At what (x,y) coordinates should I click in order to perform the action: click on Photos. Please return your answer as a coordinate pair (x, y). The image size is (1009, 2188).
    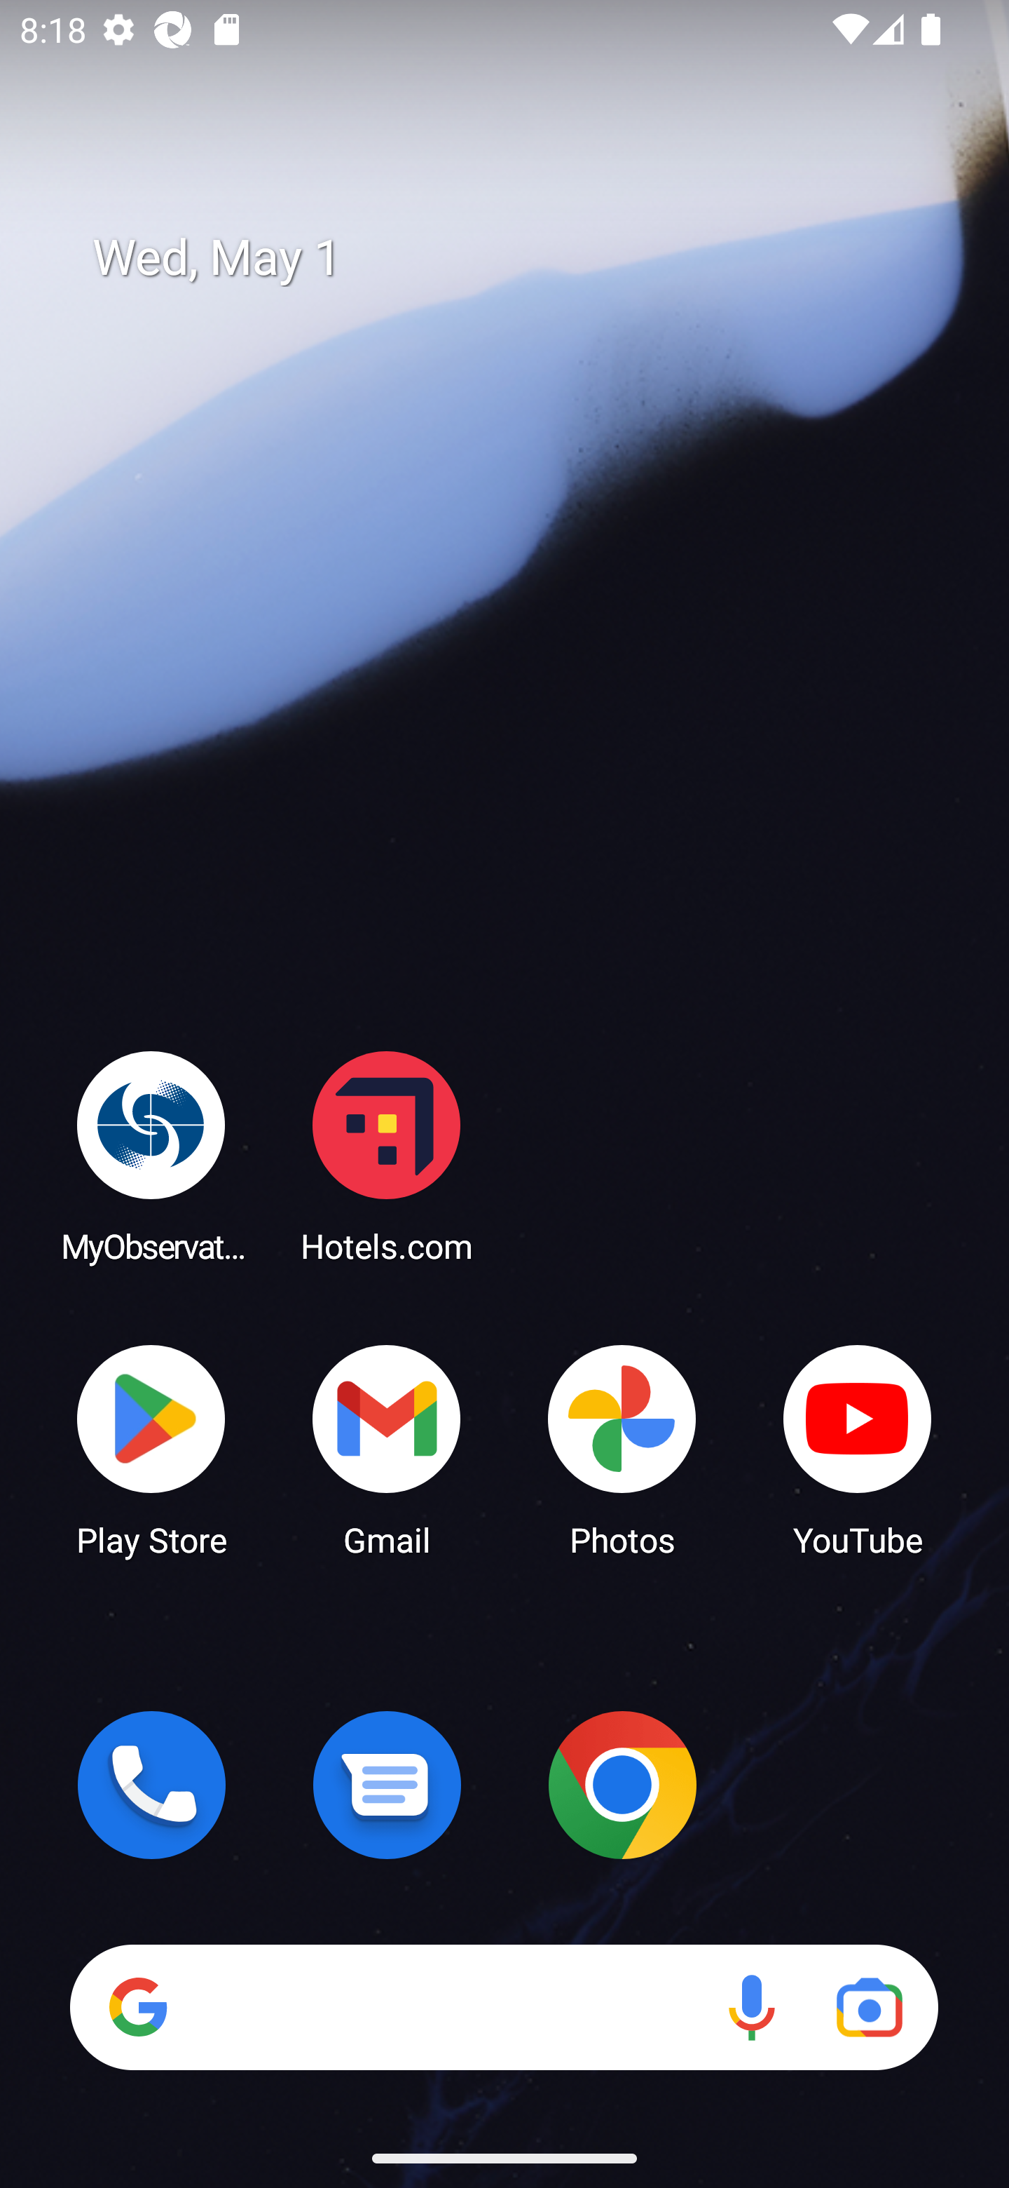
    Looking at the image, I should click on (622, 1449).